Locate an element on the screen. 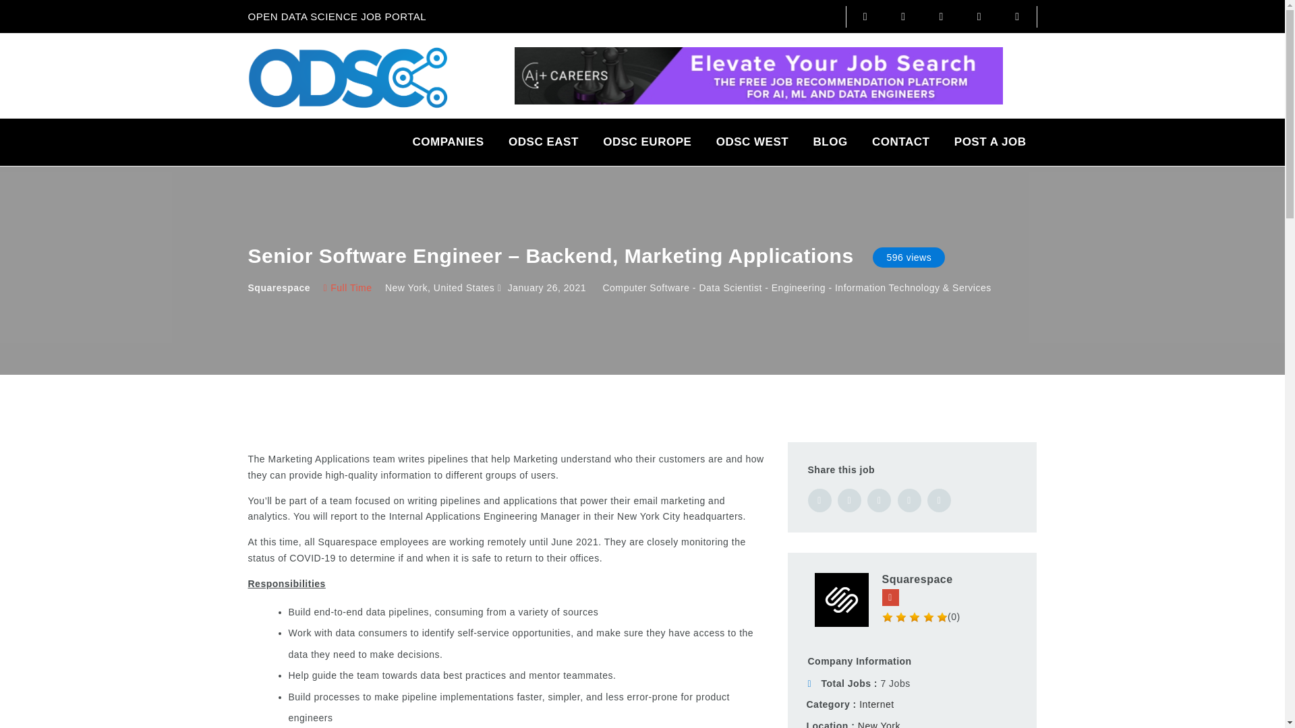 This screenshot has height=728, width=1295. Data Scientist is located at coordinates (730, 288).